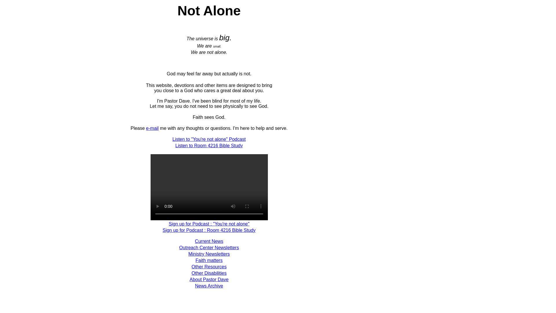  What do you see at coordinates (152, 128) in the screenshot?
I see `e-mail` at bounding box center [152, 128].